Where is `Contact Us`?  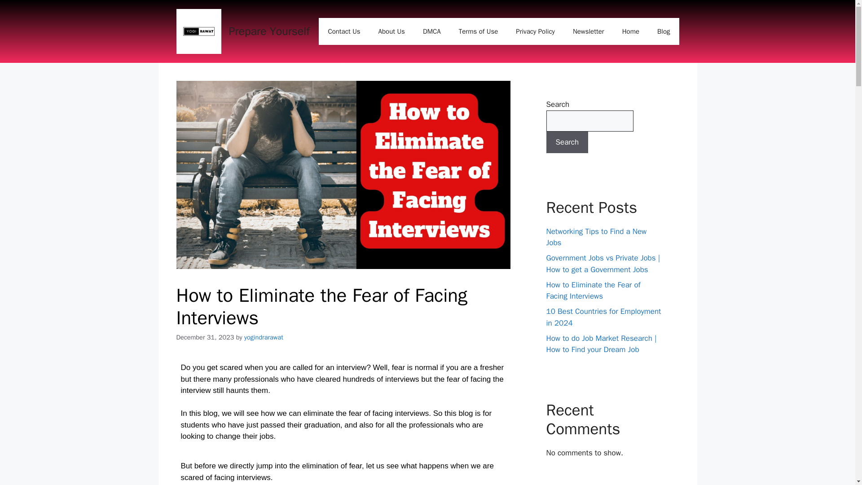
Contact Us is located at coordinates (344, 31).